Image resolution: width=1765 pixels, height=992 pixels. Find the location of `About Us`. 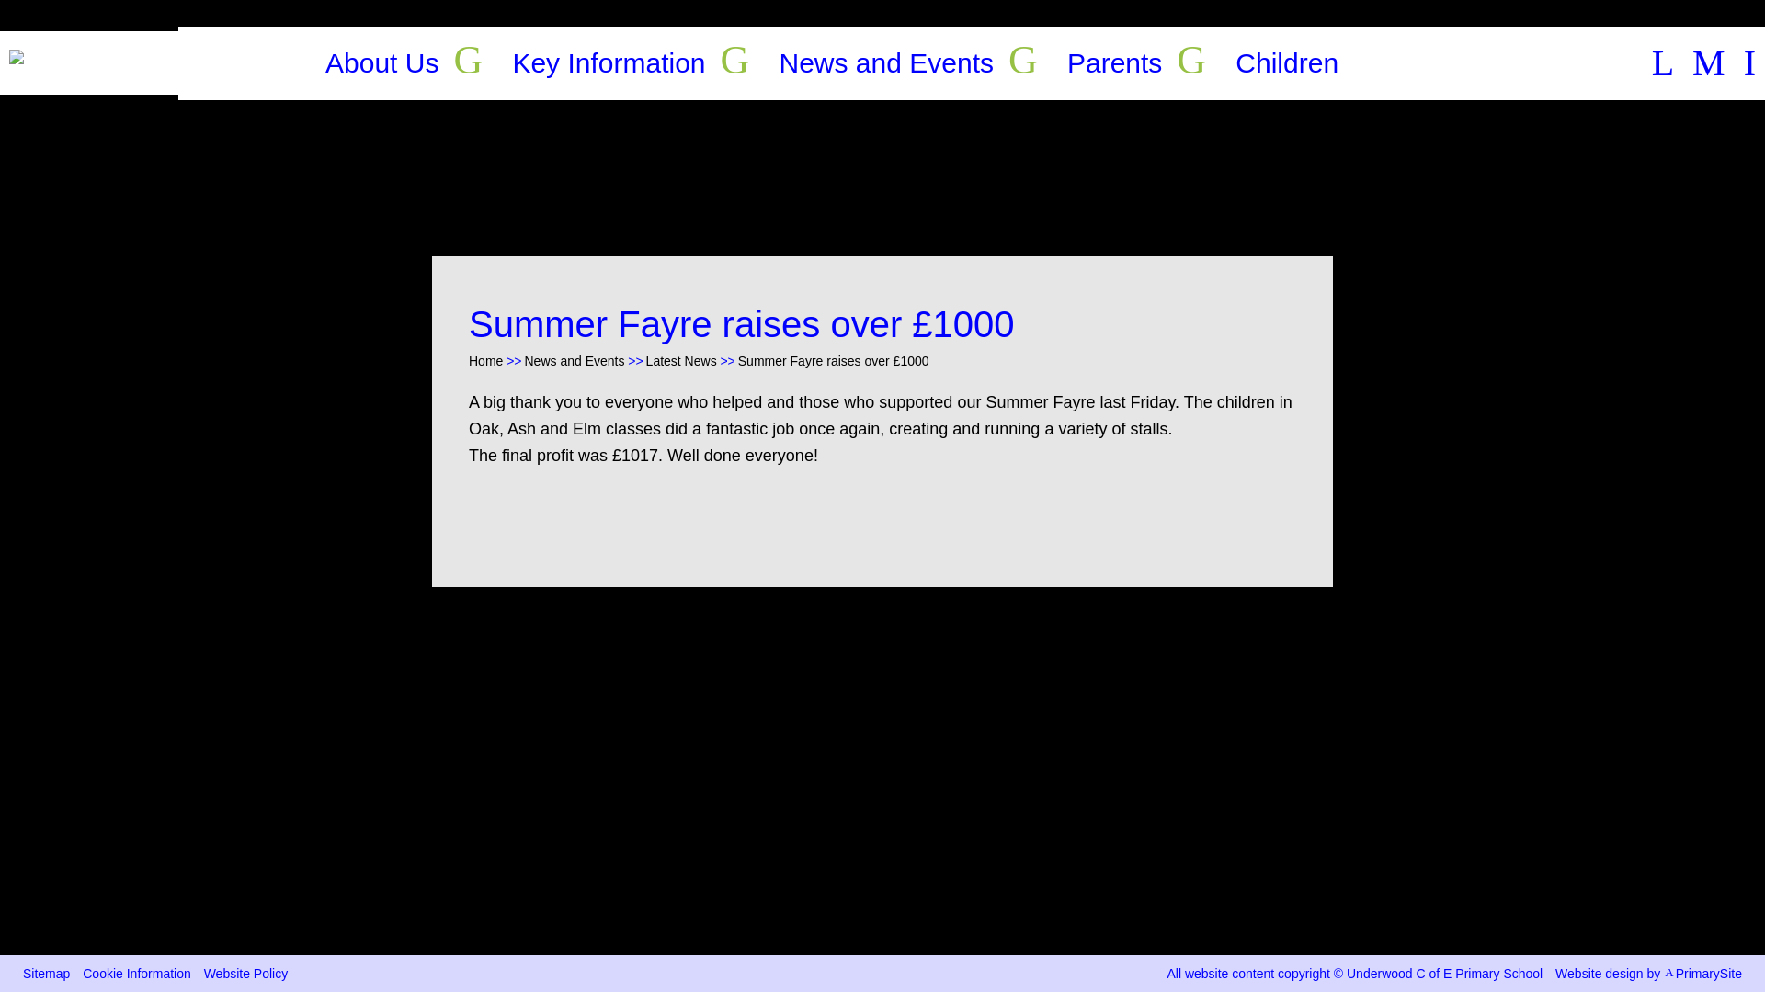

About Us is located at coordinates (381, 63).